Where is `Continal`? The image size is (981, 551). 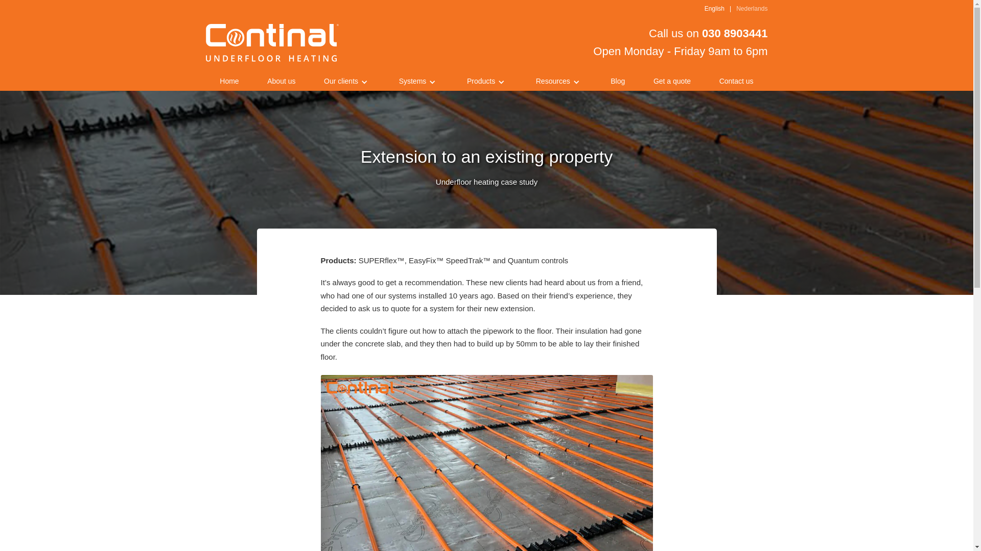
Continal is located at coordinates (281, 82).